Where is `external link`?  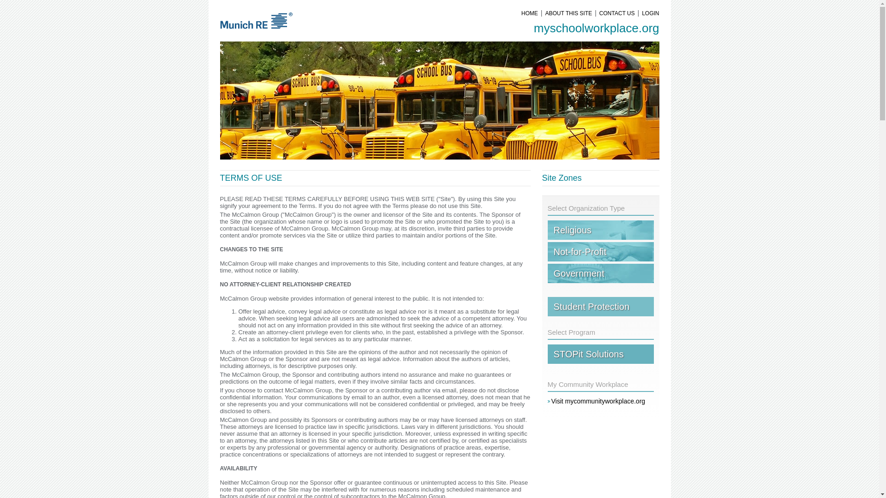 external link is located at coordinates (600, 252).